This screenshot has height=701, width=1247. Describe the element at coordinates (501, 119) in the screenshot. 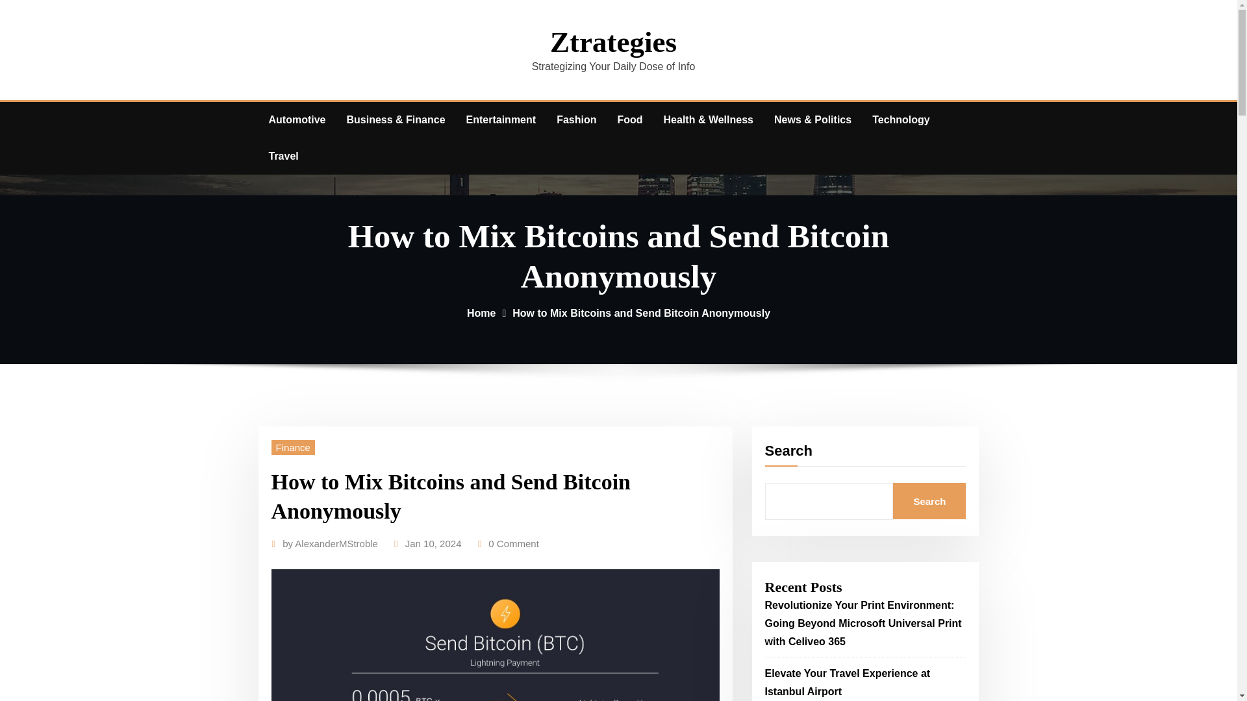

I see `Entertainment` at that location.